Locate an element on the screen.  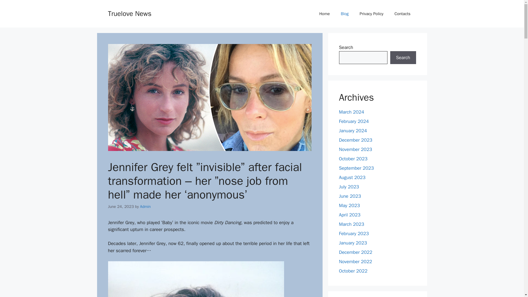
View all posts by Admin is located at coordinates (145, 206).